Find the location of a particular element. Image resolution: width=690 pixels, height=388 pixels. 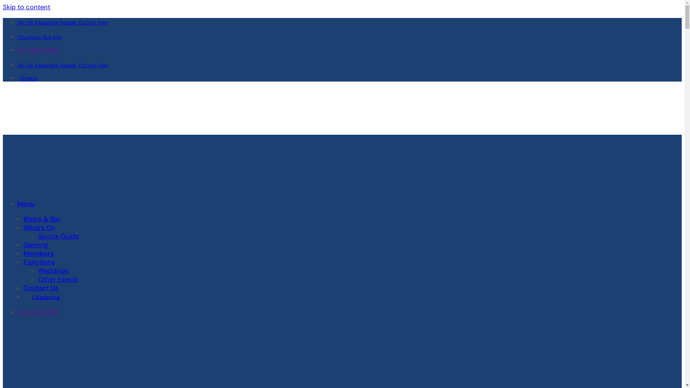

Lifesaving is located at coordinates (46, 297).